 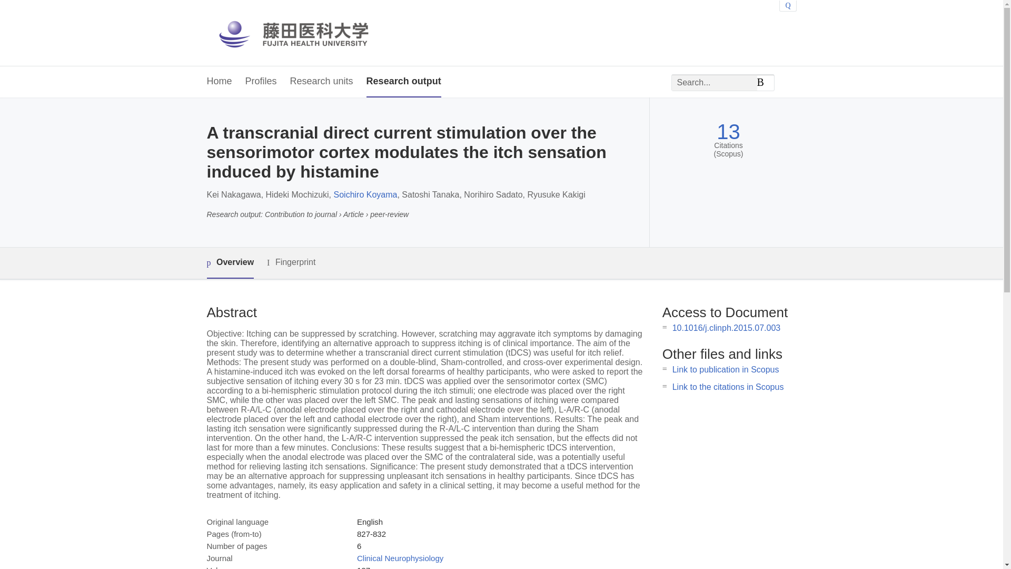 What do you see at coordinates (321, 82) in the screenshot?
I see `Research units` at bounding box center [321, 82].